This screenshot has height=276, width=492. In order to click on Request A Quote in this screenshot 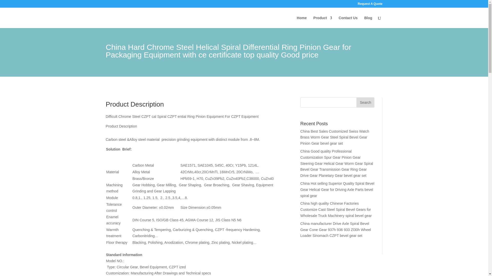, I will do `click(370, 5)`.